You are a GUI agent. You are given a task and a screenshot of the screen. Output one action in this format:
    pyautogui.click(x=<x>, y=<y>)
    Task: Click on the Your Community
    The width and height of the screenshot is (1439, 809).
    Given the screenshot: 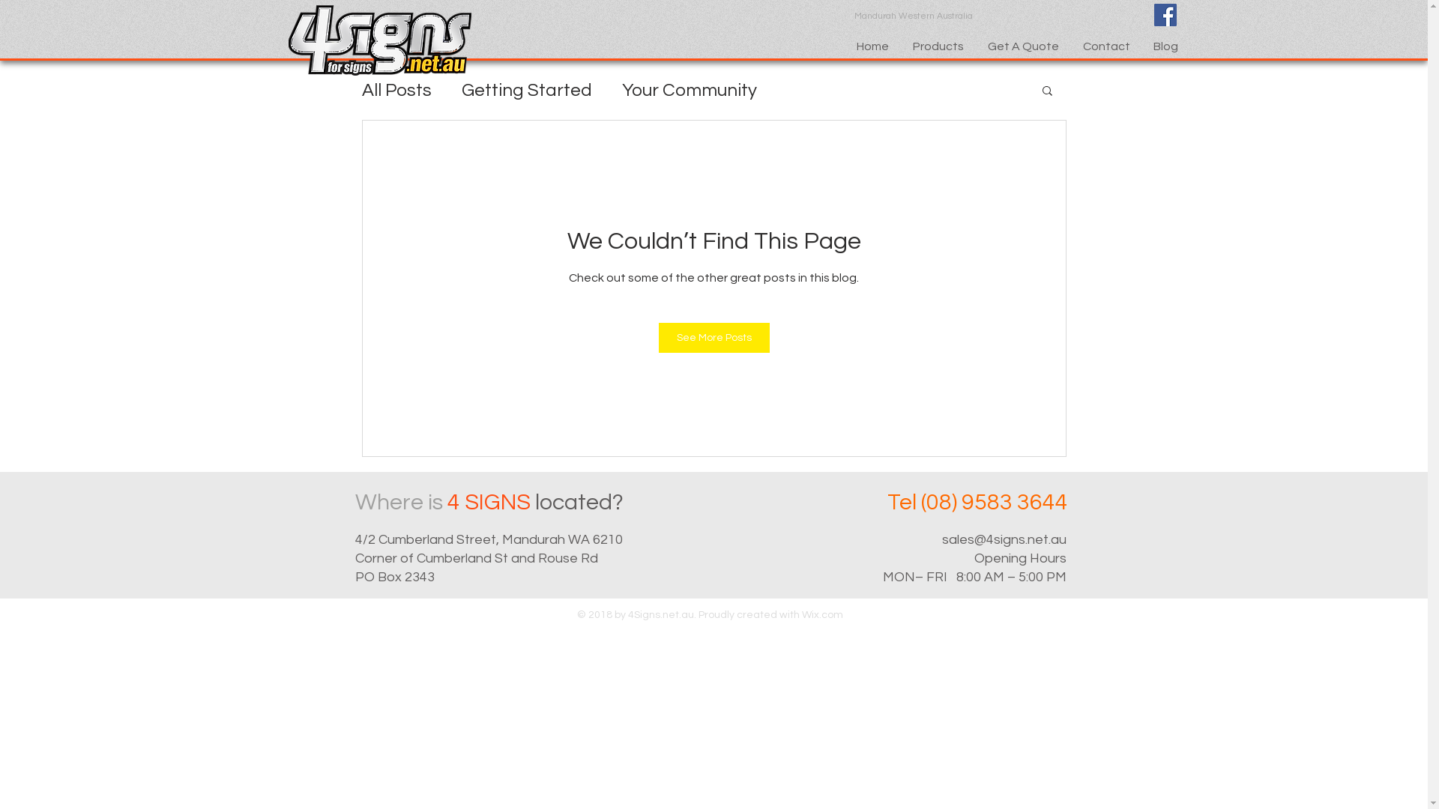 What is the action you would take?
    pyautogui.click(x=690, y=90)
    